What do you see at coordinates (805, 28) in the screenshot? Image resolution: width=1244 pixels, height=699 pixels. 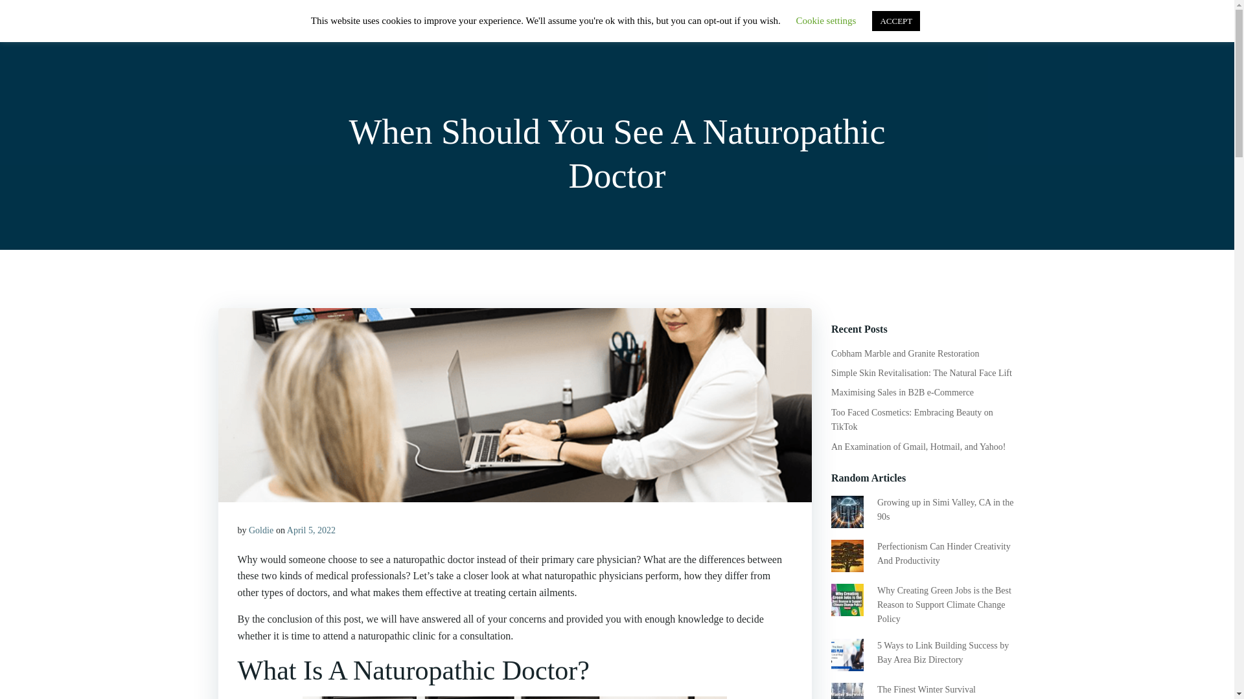 I see `SHOP` at bounding box center [805, 28].